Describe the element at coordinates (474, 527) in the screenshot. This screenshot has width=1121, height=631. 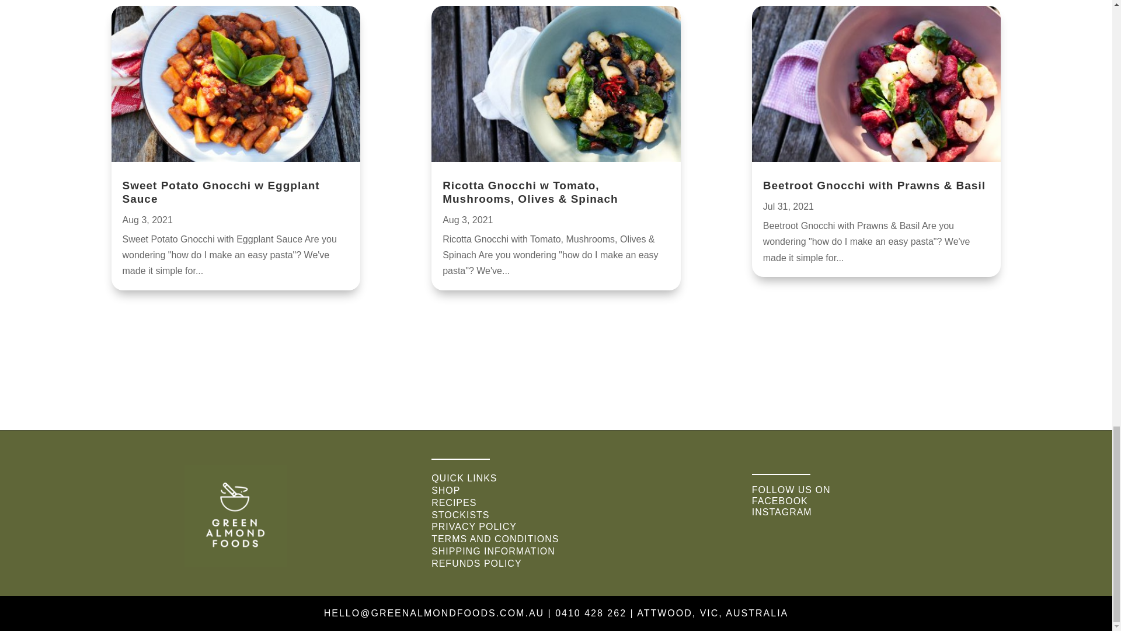
I see `PRIVACY POLICY` at that location.